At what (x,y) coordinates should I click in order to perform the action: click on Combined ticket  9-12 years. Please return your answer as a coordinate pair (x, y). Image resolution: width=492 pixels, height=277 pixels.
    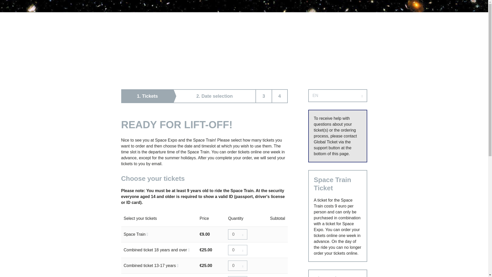
    Looking at the image, I should click on (237, 276).